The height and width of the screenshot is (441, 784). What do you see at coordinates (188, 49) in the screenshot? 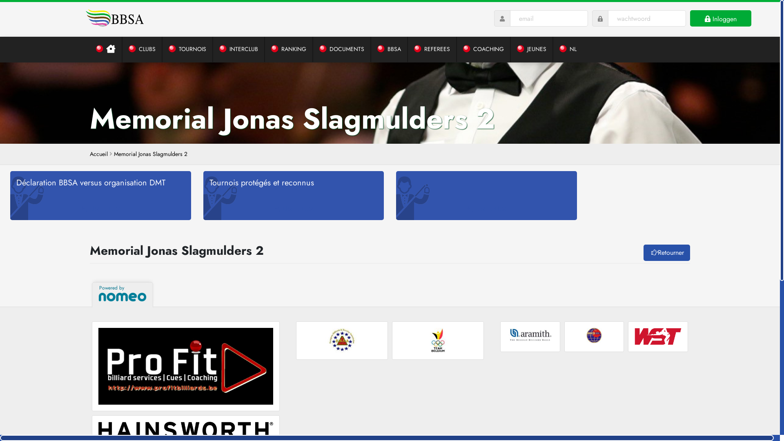
I see `TOURNOIS` at bounding box center [188, 49].